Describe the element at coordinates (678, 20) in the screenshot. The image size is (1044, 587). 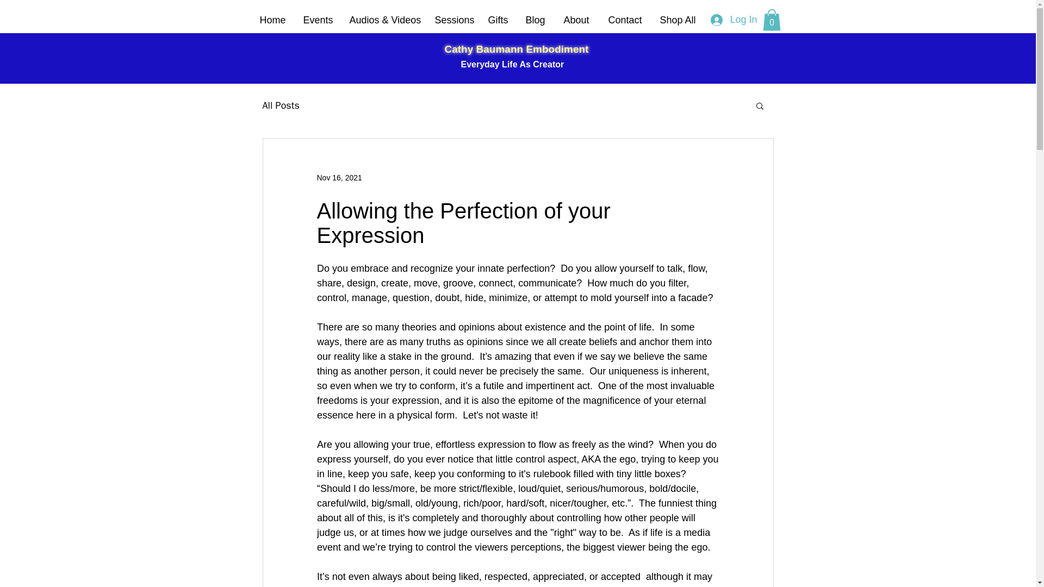
I see `Shop All` at that location.